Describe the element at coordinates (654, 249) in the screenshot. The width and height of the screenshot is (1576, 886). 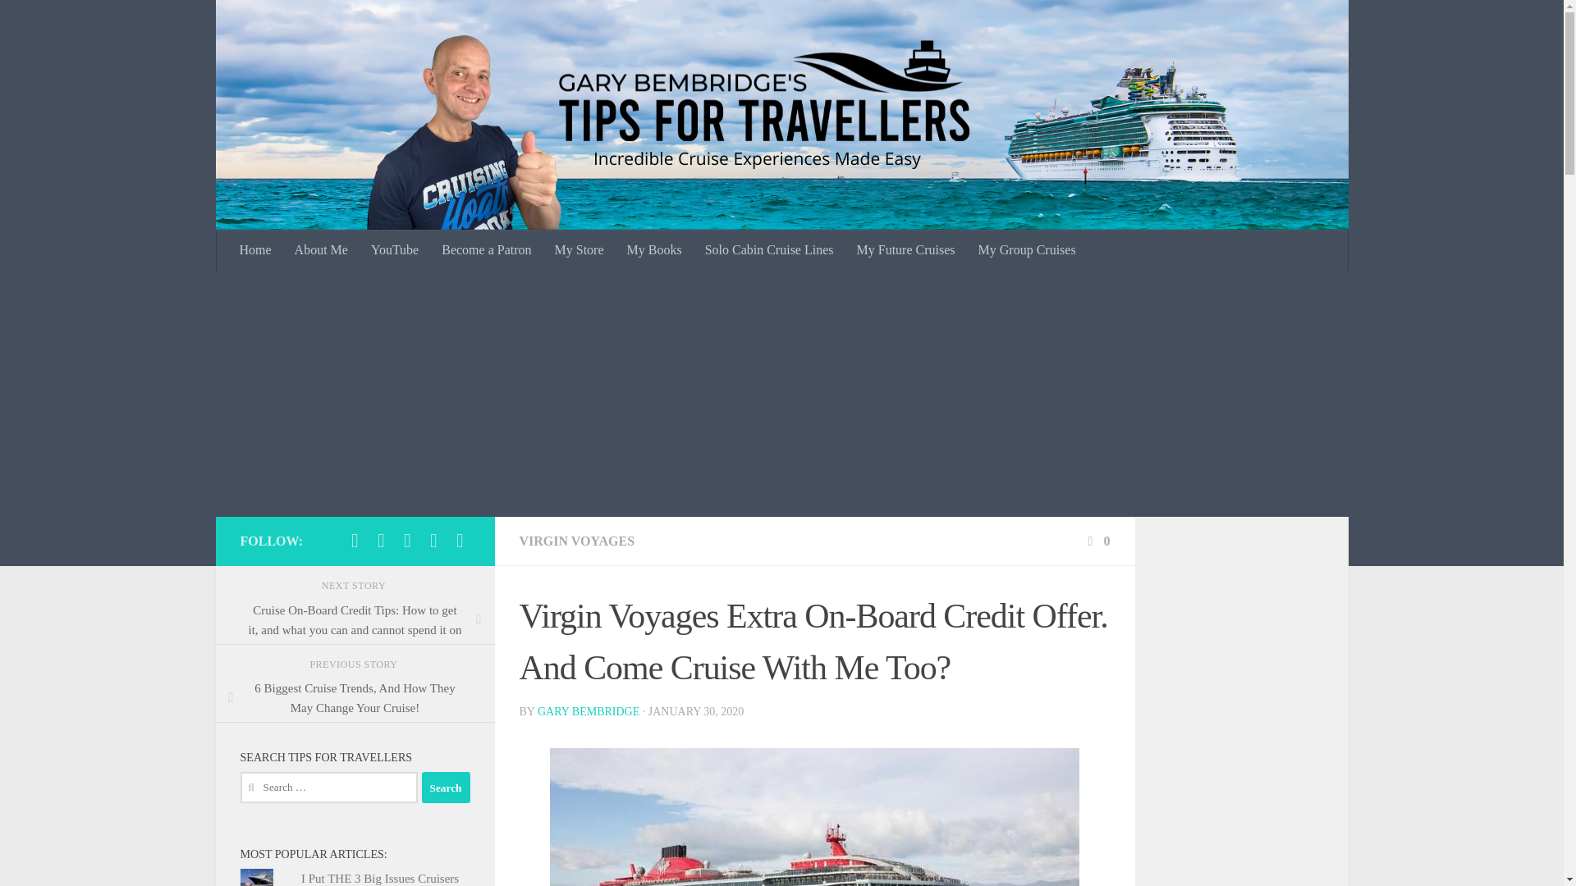
I see `My Books` at that location.